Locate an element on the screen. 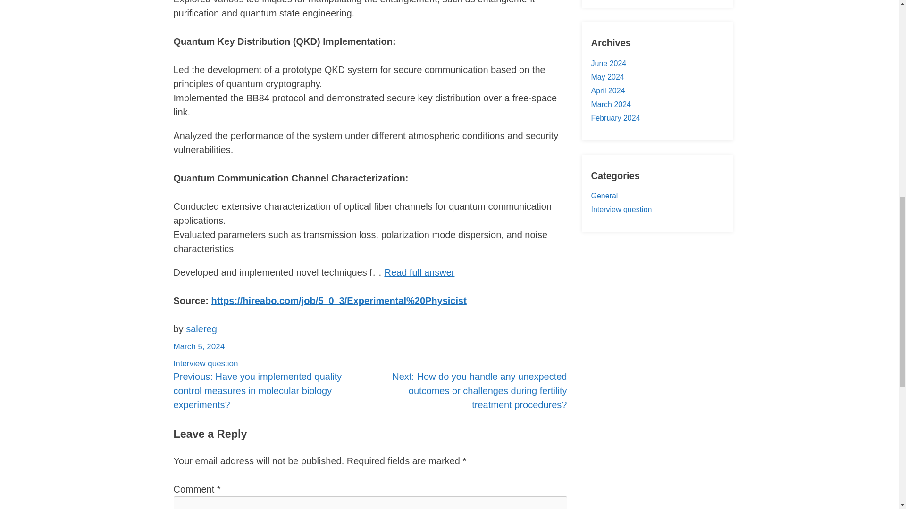 The image size is (906, 509). Interview question is located at coordinates (621, 209).